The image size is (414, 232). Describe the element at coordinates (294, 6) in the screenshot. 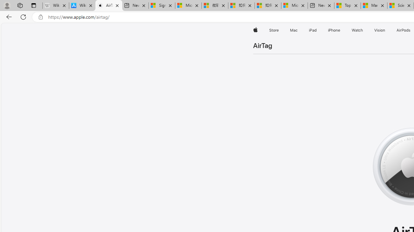

I see `Microsoft account | Account Checkup` at that location.